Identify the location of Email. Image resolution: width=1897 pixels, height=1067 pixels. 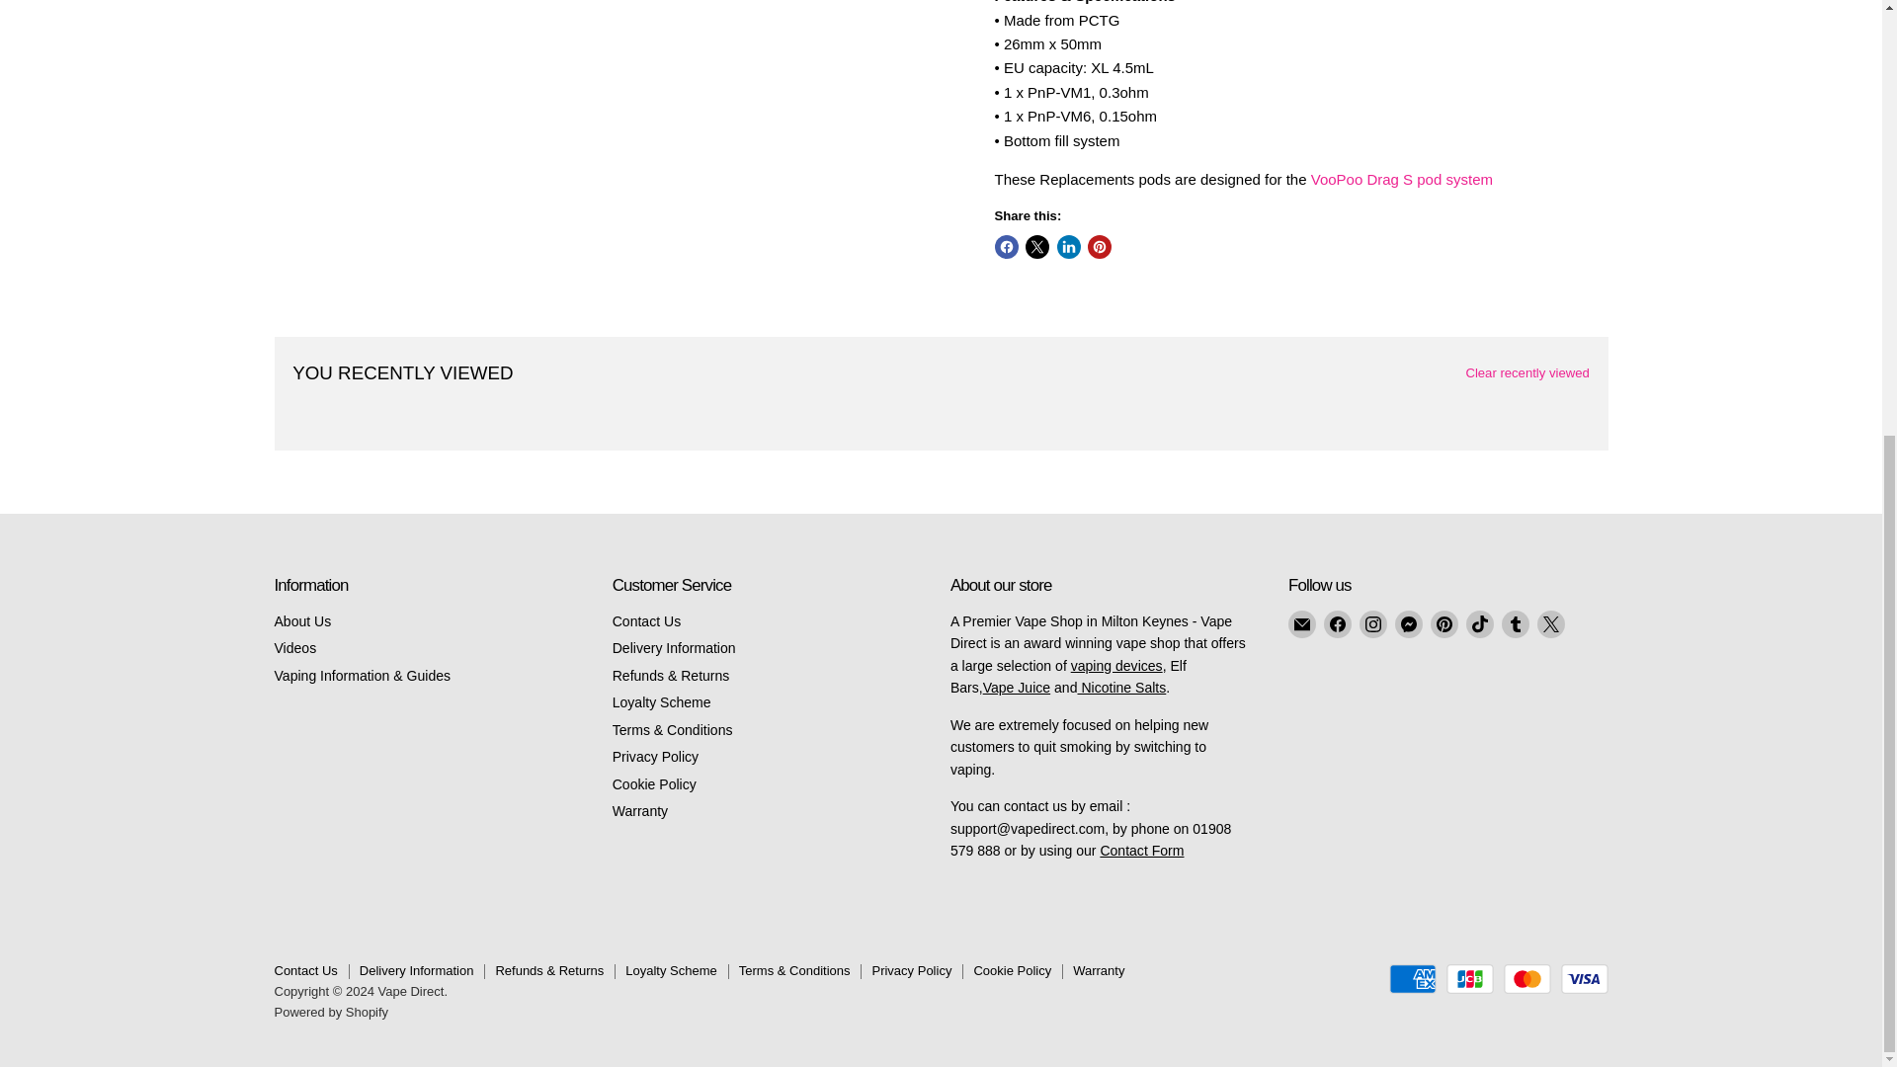
(1302, 623).